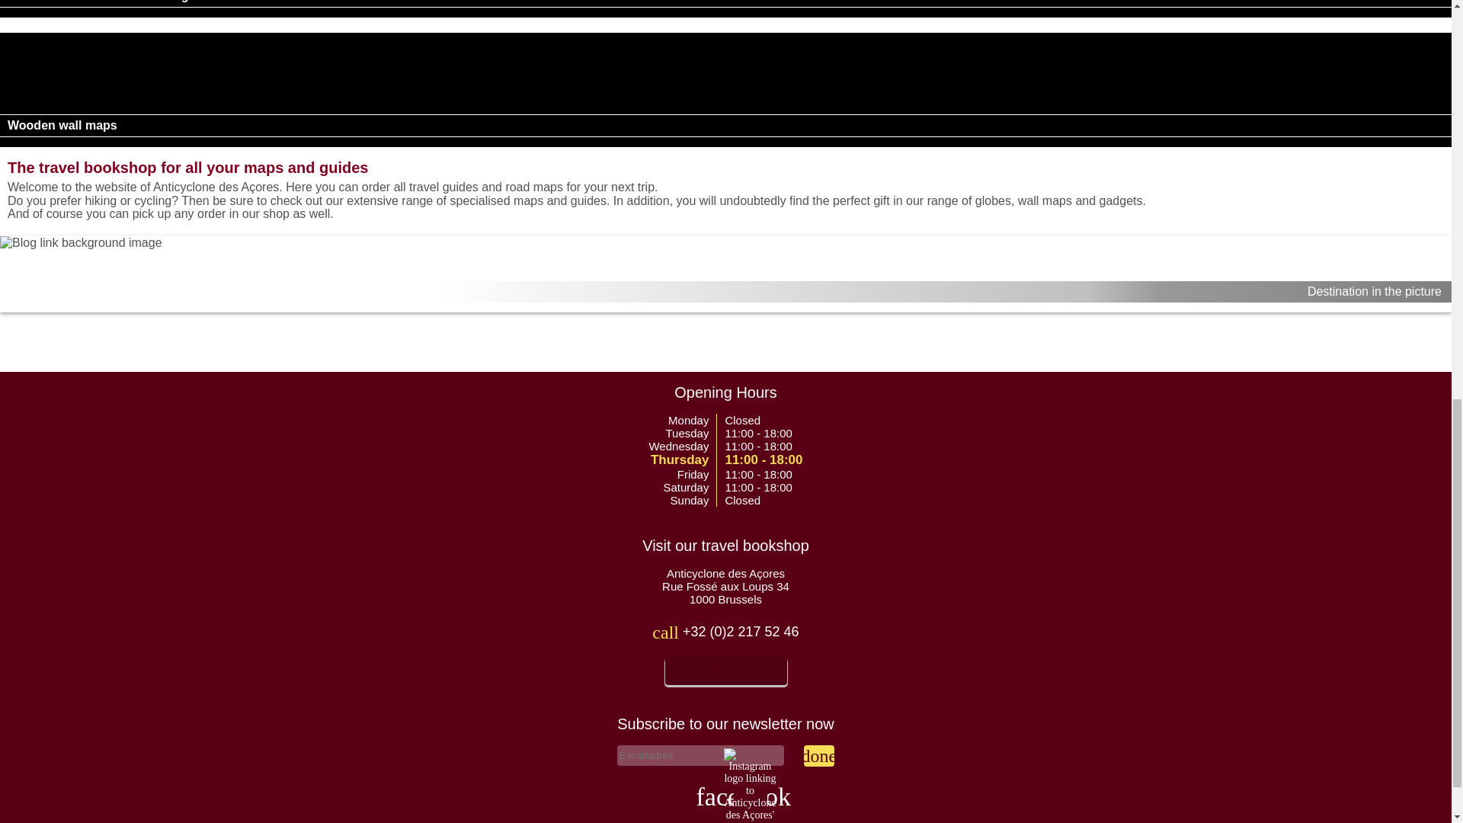 This screenshot has width=1463, height=823. I want to click on facebook, so click(709, 797).